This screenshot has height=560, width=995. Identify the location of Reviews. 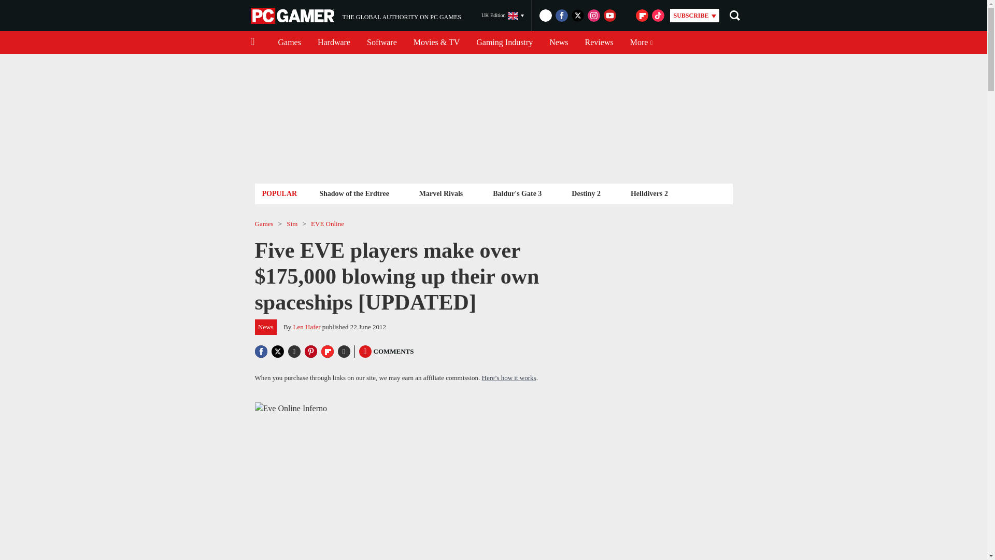
(293, 16).